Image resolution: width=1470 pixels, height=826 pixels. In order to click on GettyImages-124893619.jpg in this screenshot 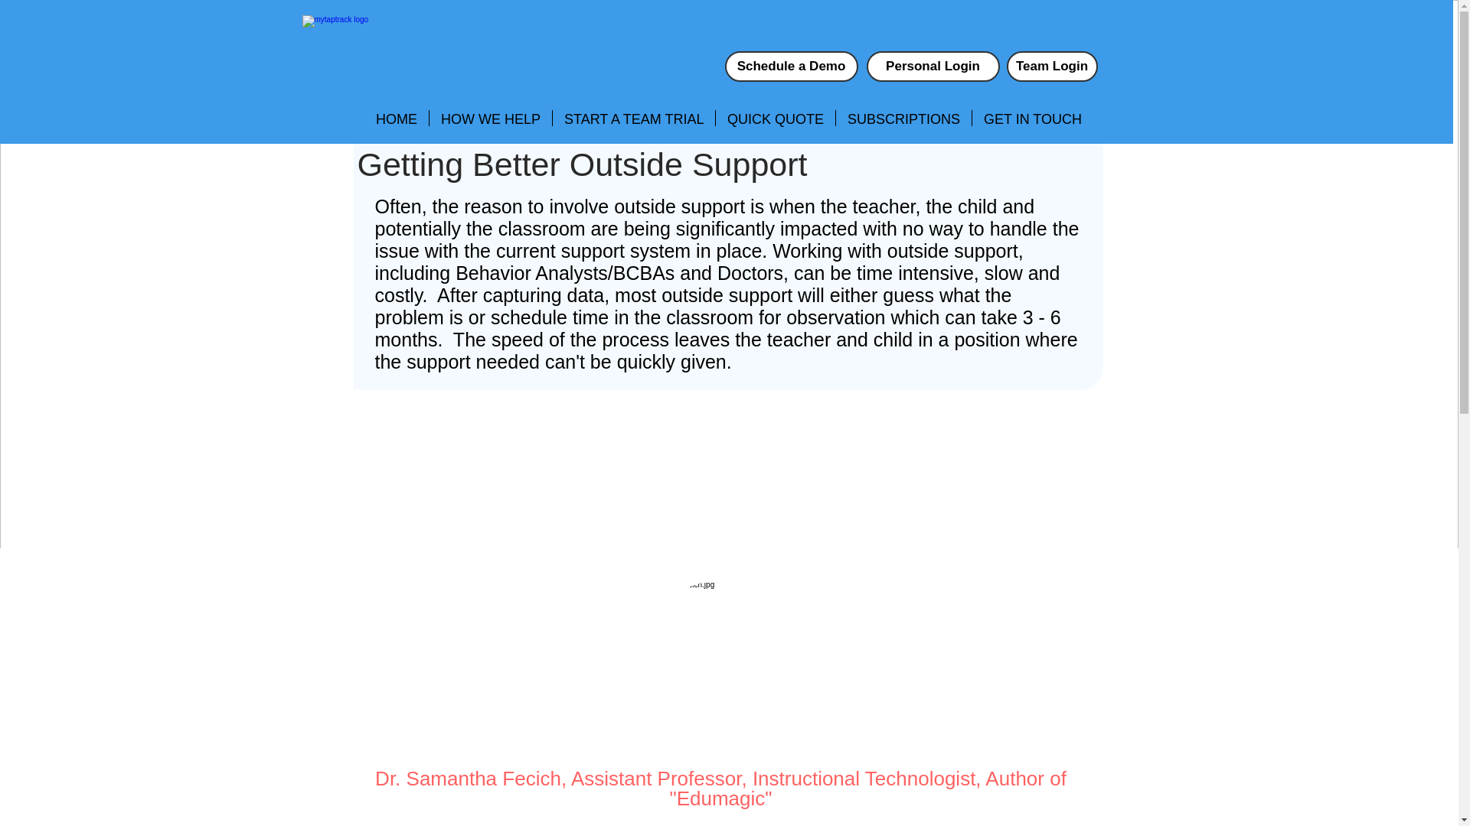, I will do `click(720, 657)`.